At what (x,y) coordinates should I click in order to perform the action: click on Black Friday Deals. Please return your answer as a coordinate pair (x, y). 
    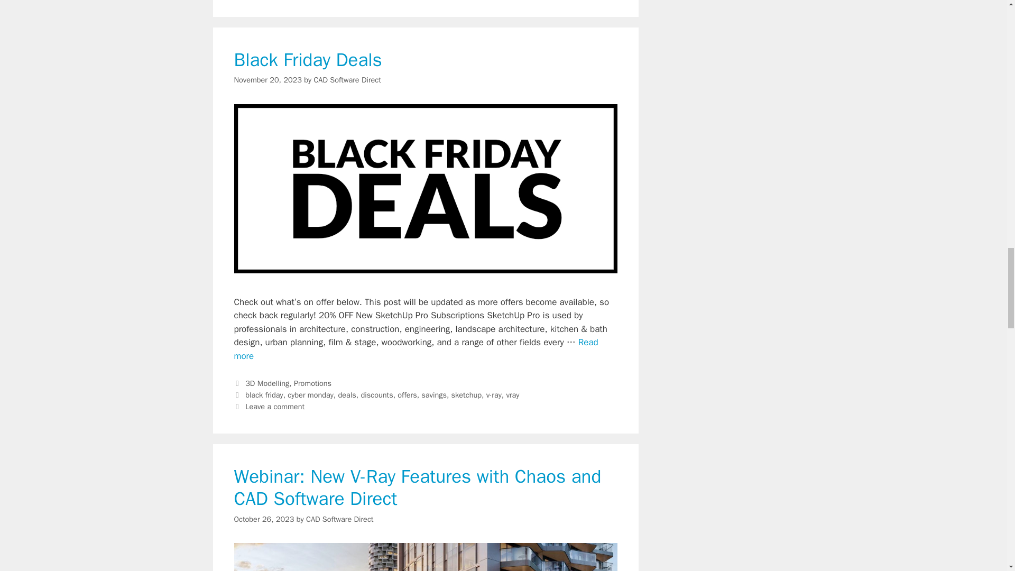
    Looking at the image, I should click on (416, 349).